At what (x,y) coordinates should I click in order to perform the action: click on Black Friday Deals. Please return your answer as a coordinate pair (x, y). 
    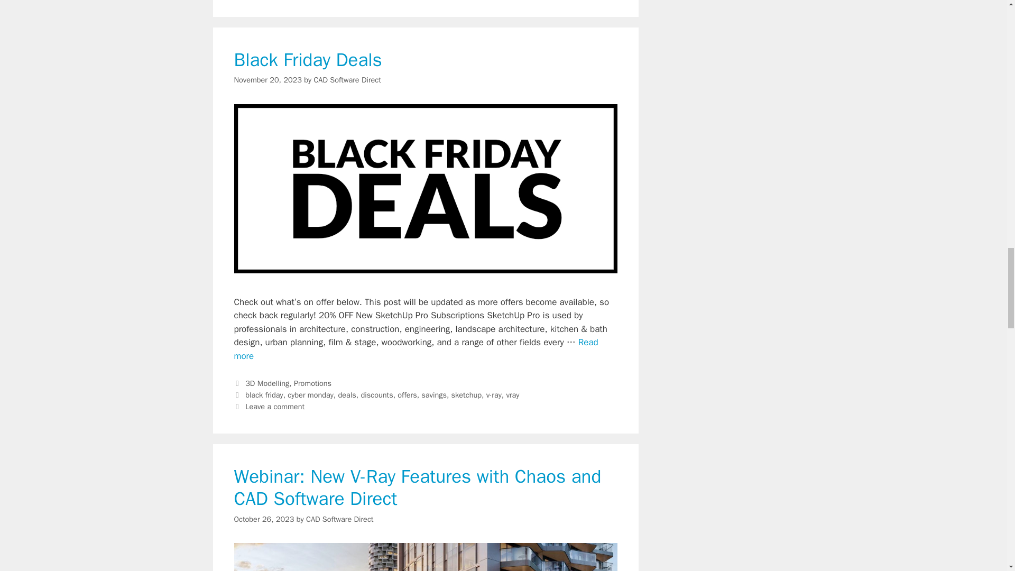
    Looking at the image, I should click on (416, 349).